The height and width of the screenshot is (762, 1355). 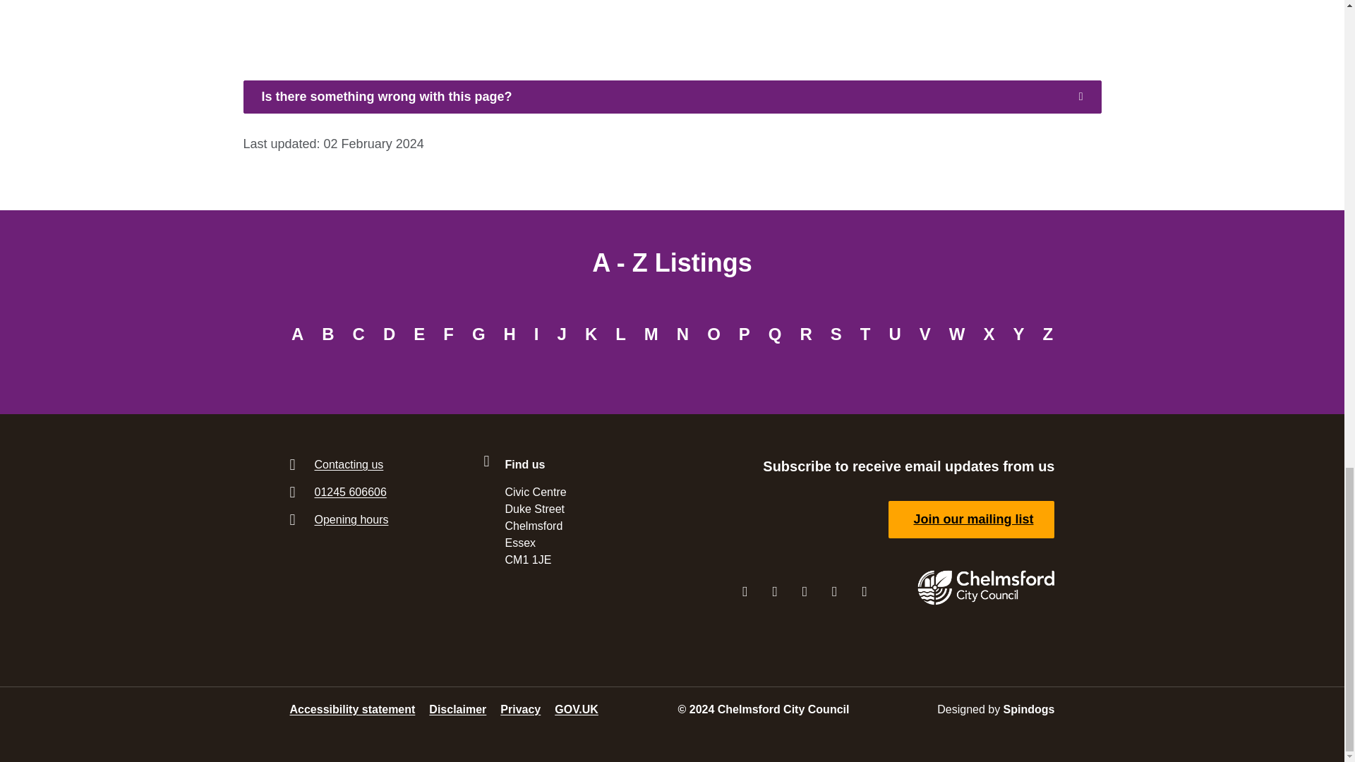 I want to click on F, so click(x=448, y=334).